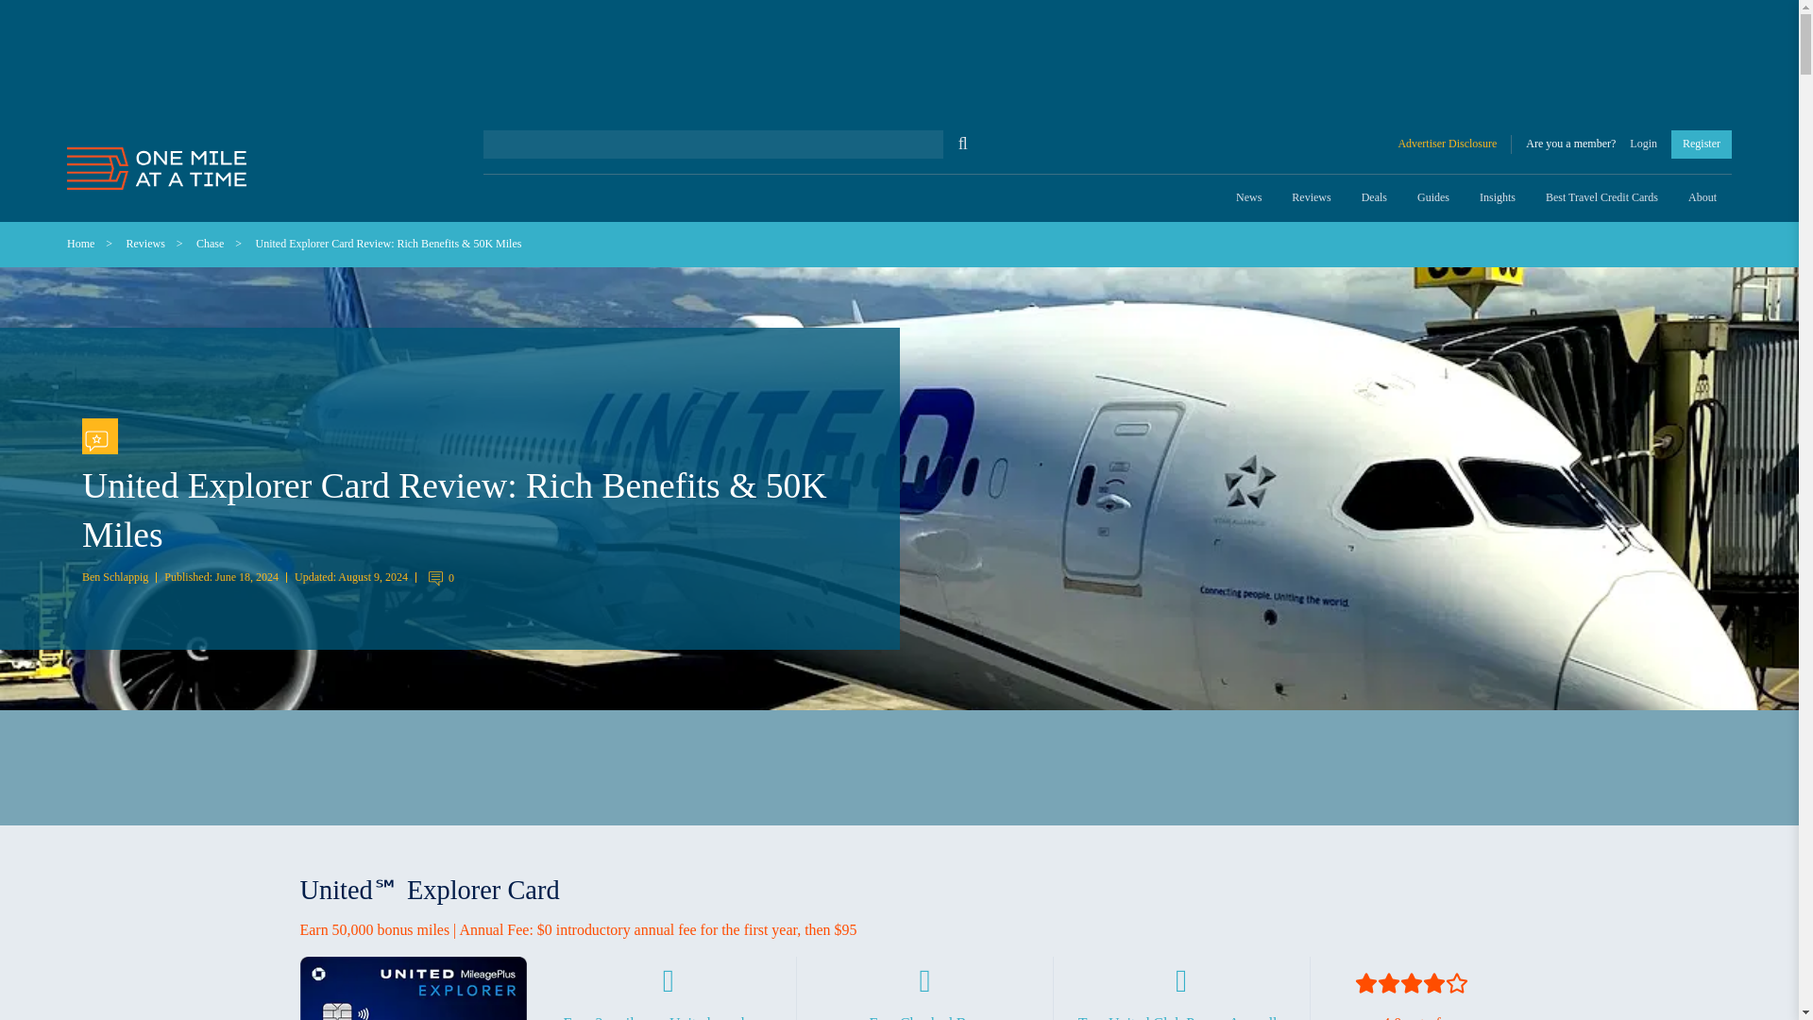 This screenshot has height=1020, width=1813. I want to click on Reviews, so click(1311, 198).